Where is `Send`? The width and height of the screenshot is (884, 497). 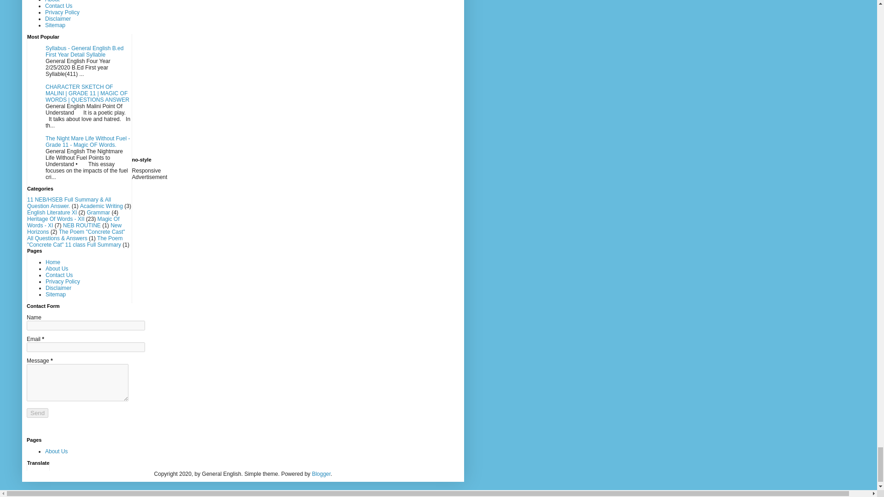 Send is located at coordinates (37, 413).